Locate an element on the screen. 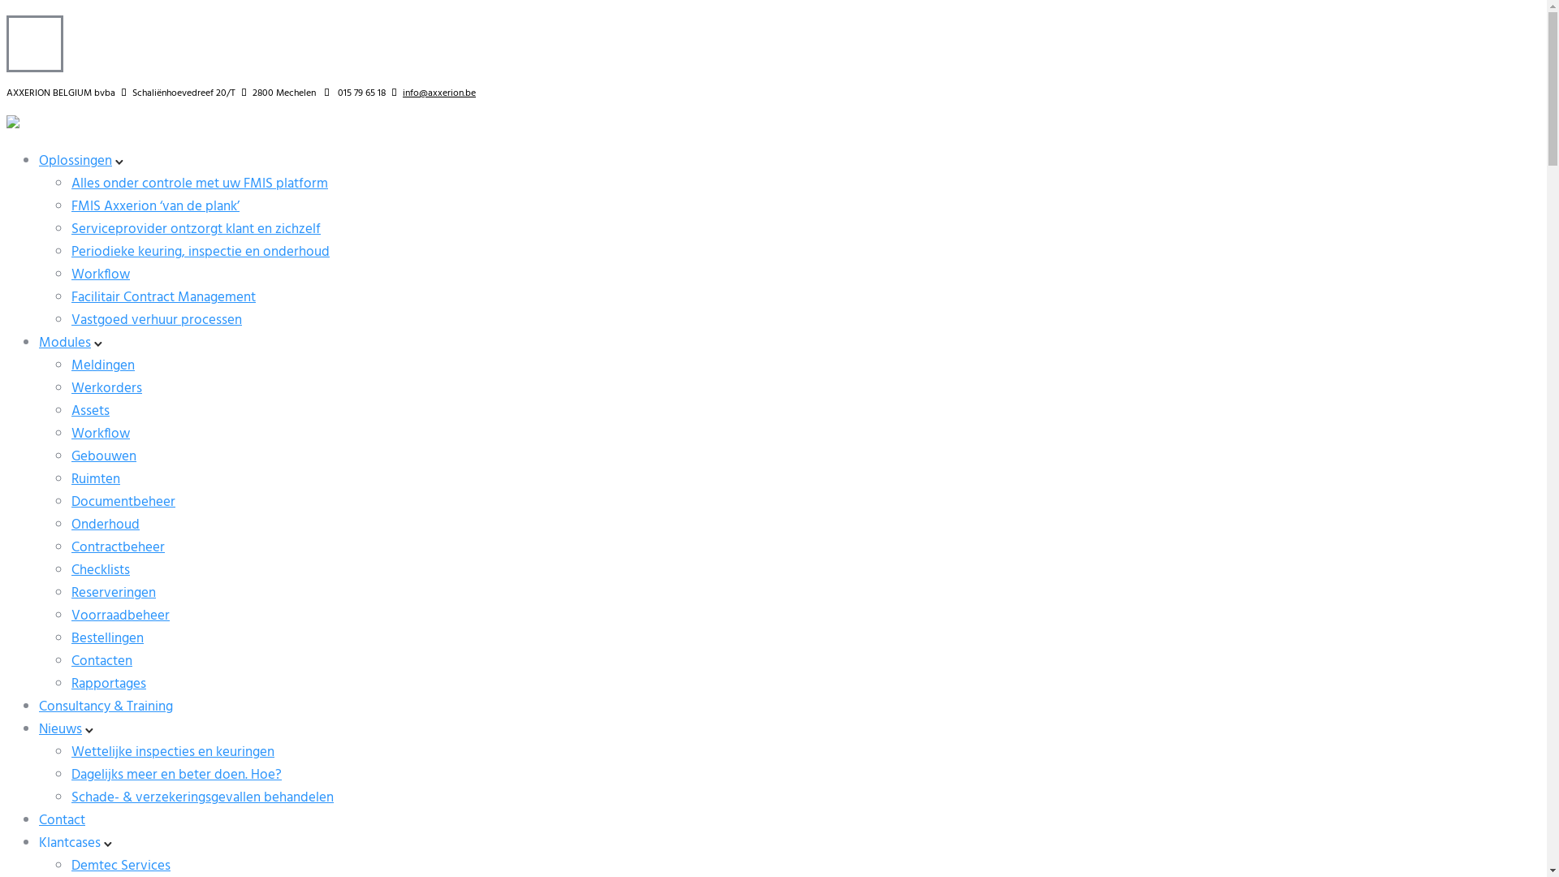 This screenshot has height=877, width=1559. Alles onder controle met uw FMIS platform is located at coordinates (200, 184).